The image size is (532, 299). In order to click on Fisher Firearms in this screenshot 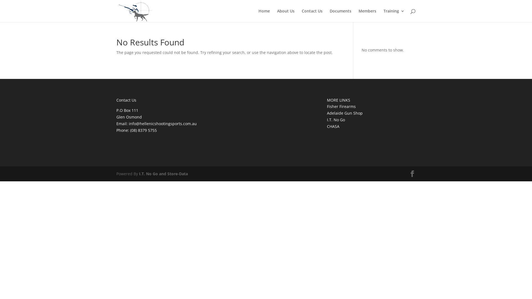, I will do `click(341, 106)`.